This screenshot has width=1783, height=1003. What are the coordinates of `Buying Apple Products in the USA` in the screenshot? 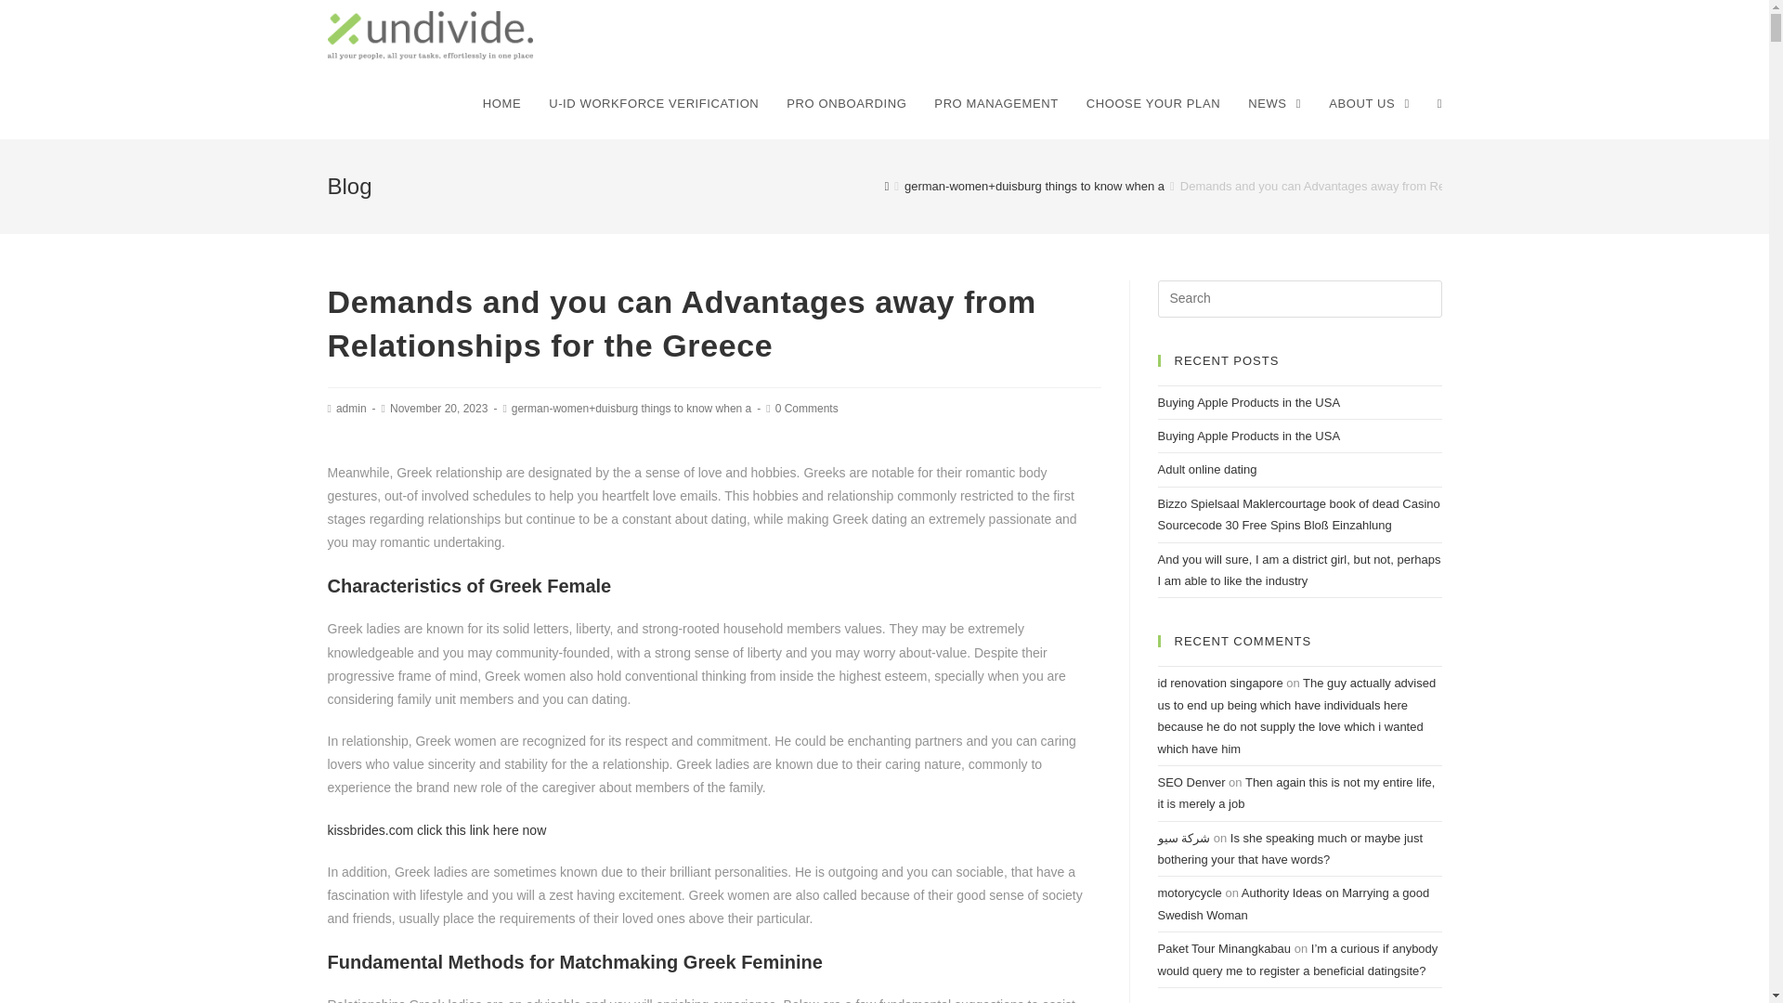 It's located at (1248, 436).